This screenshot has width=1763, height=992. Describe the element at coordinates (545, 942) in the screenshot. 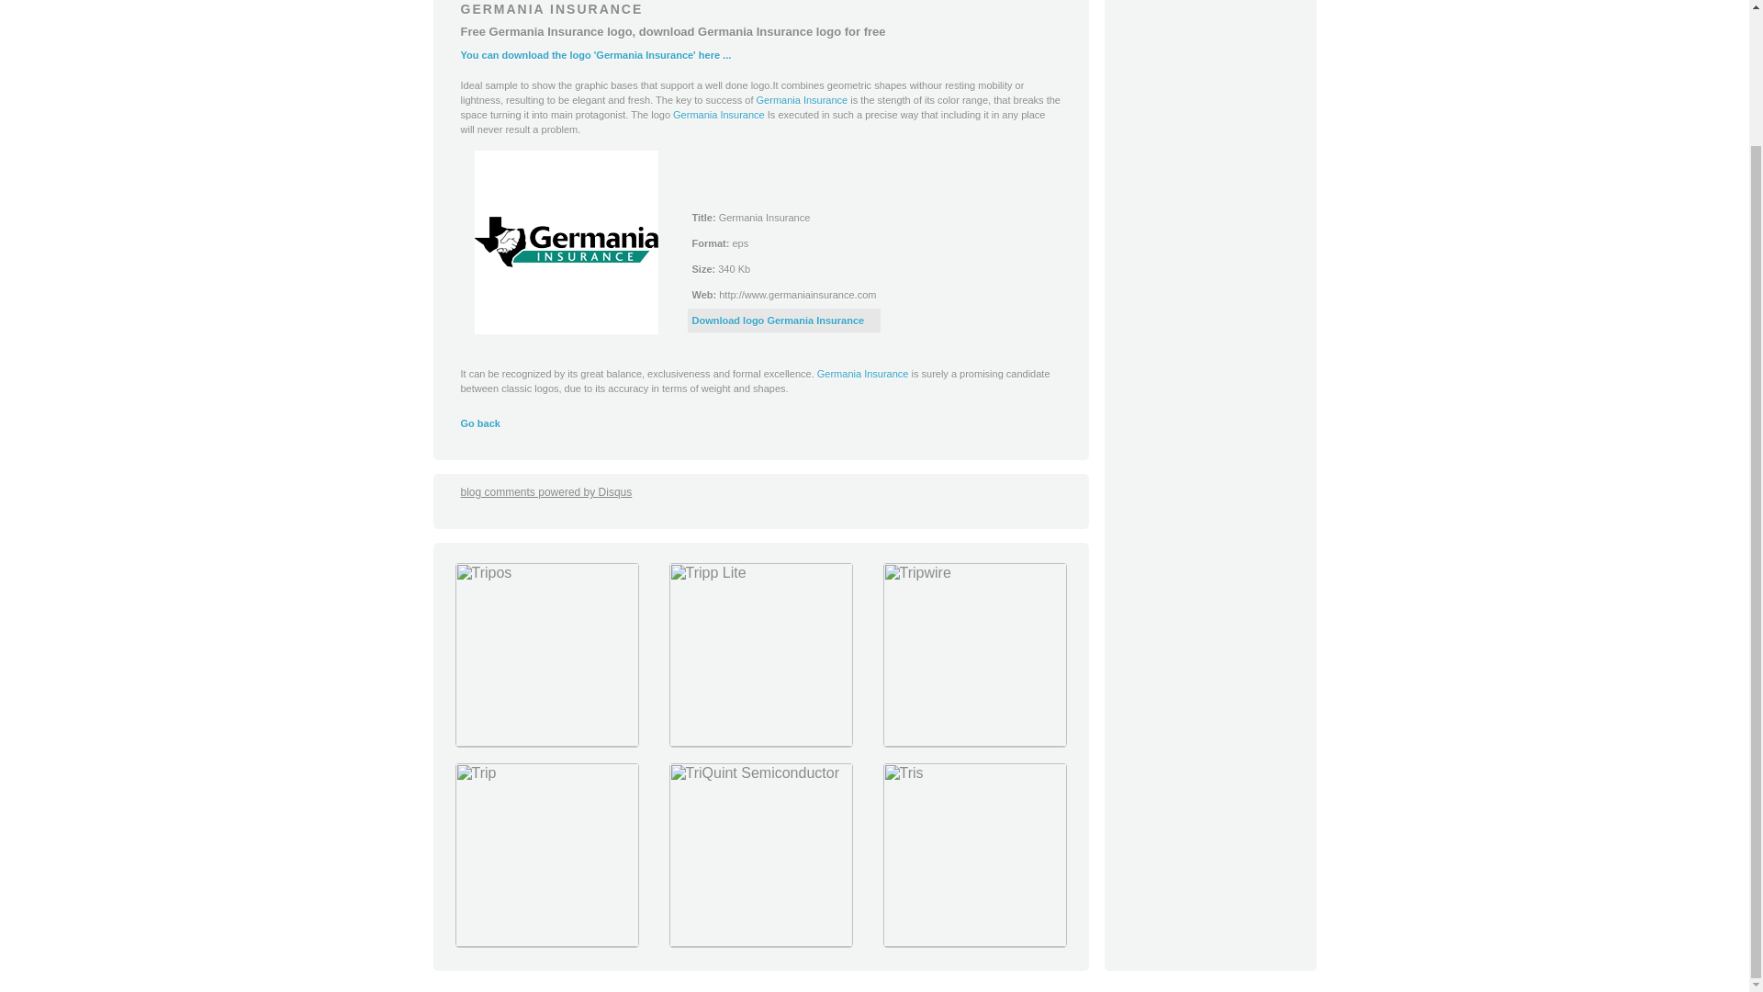

I see `Download Logo Trip` at that location.